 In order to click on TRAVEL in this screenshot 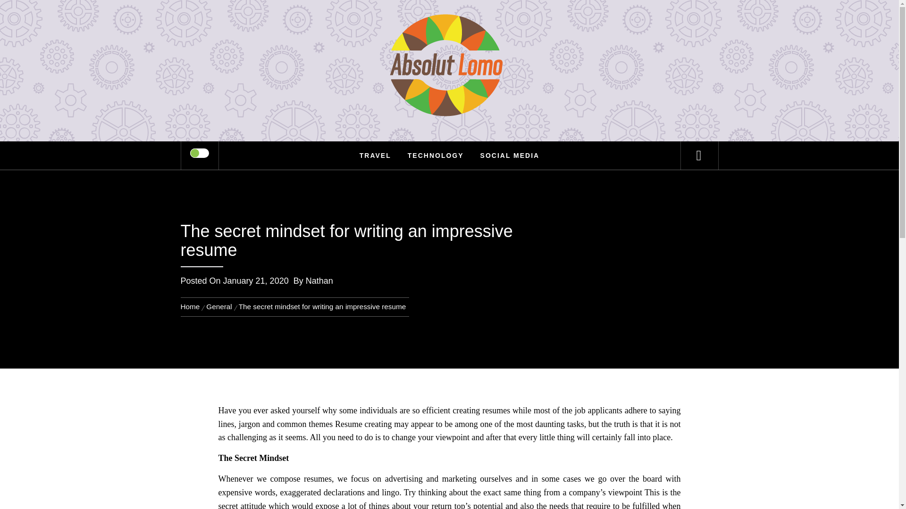, I will do `click(375, 156)`.